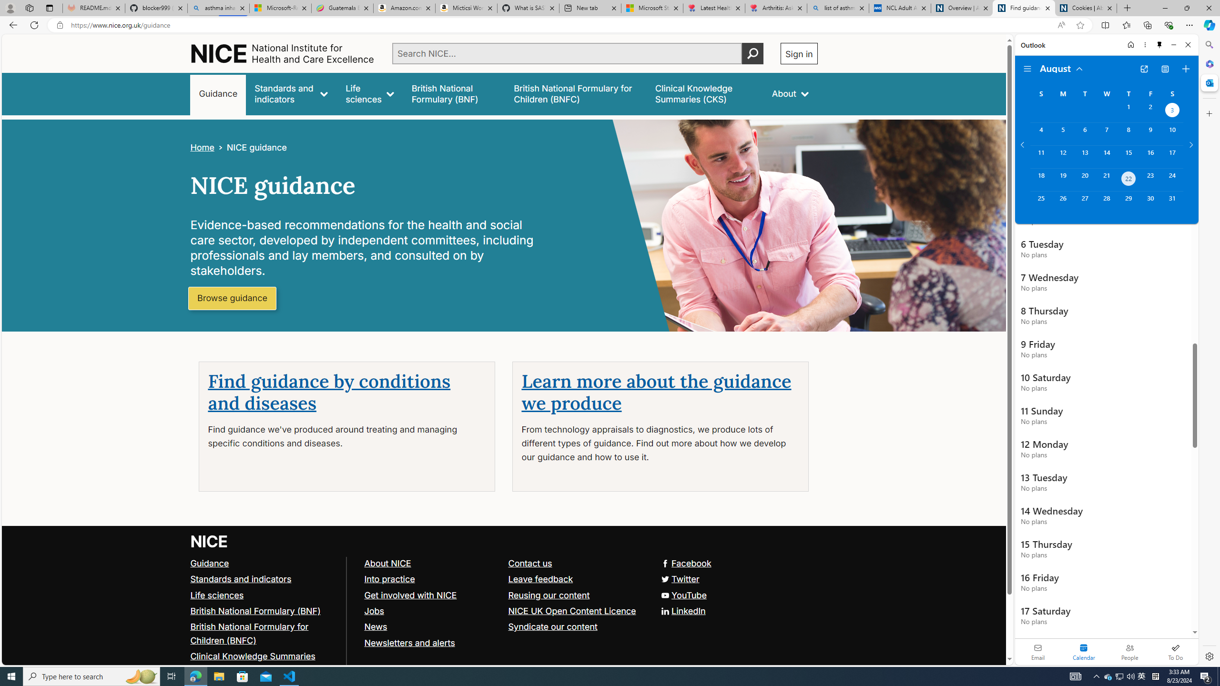 The height and width of the screenshot is (686, 1220). What do you see at coordinates (1128, 156) in the screenshot?
I see `Thursday, August 15, 2024. ` at bounding box center [1128, 156].